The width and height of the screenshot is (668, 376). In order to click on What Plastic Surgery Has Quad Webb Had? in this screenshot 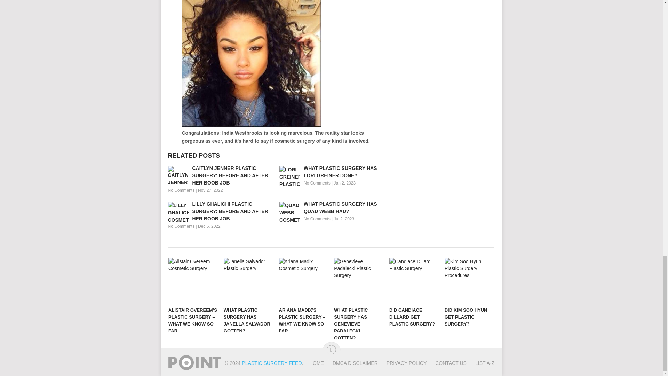, I will do `click(332, 207)`.